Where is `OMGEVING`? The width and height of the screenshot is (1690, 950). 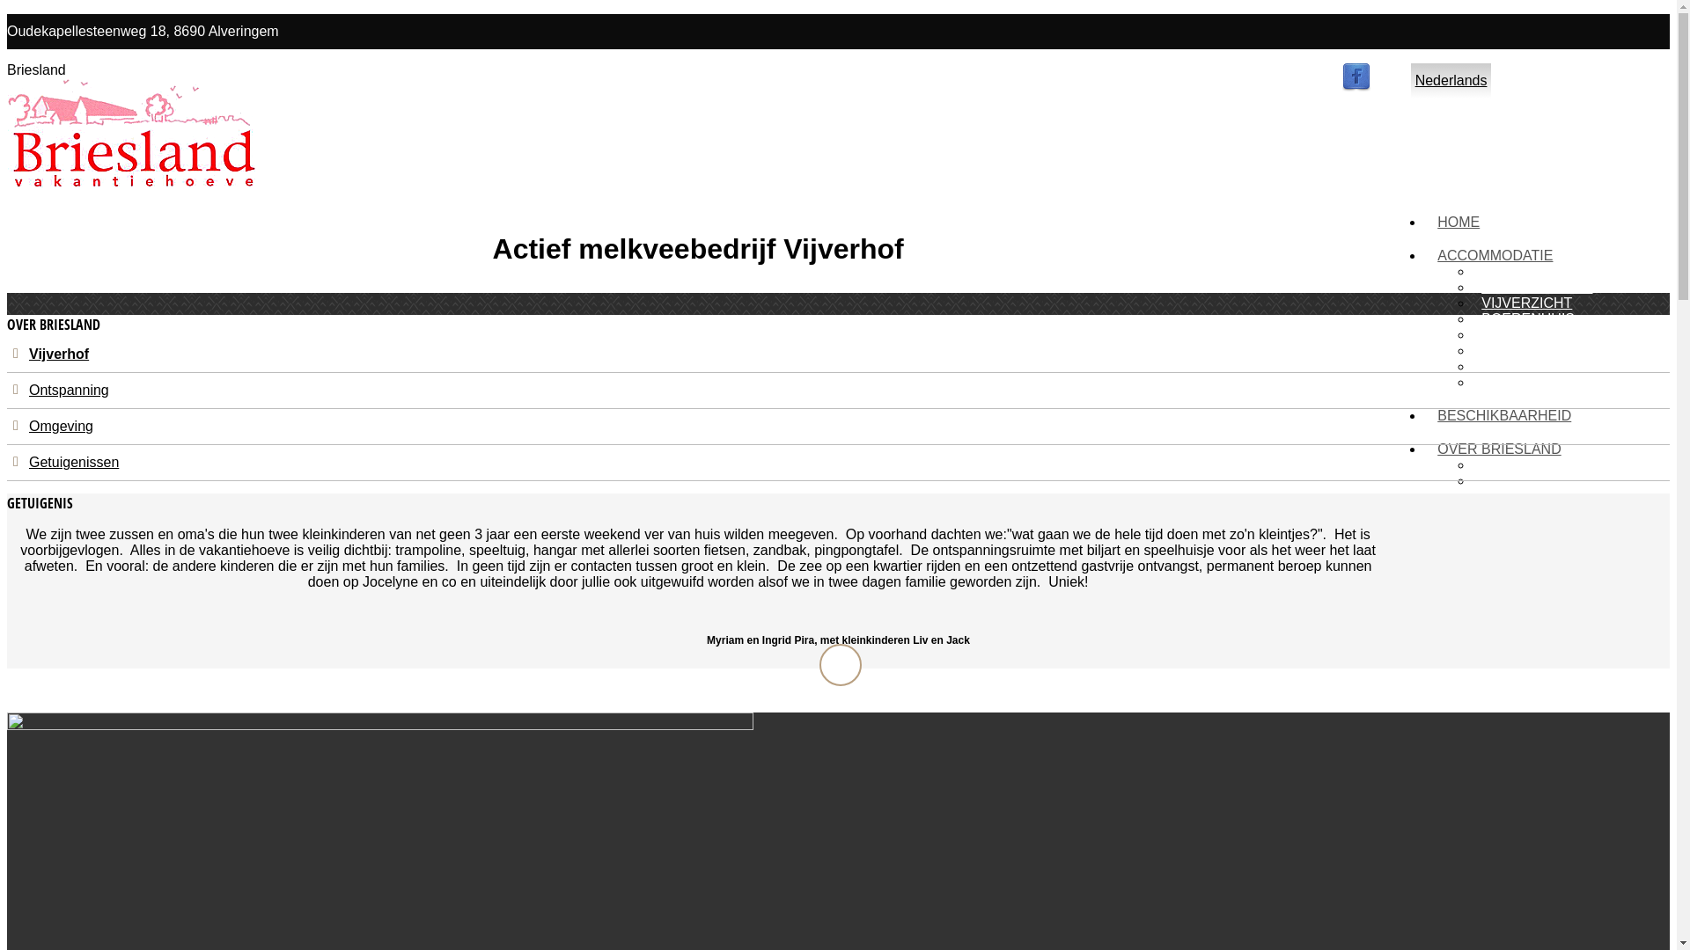 OMGEVING is located at coordinates (1520, 496).